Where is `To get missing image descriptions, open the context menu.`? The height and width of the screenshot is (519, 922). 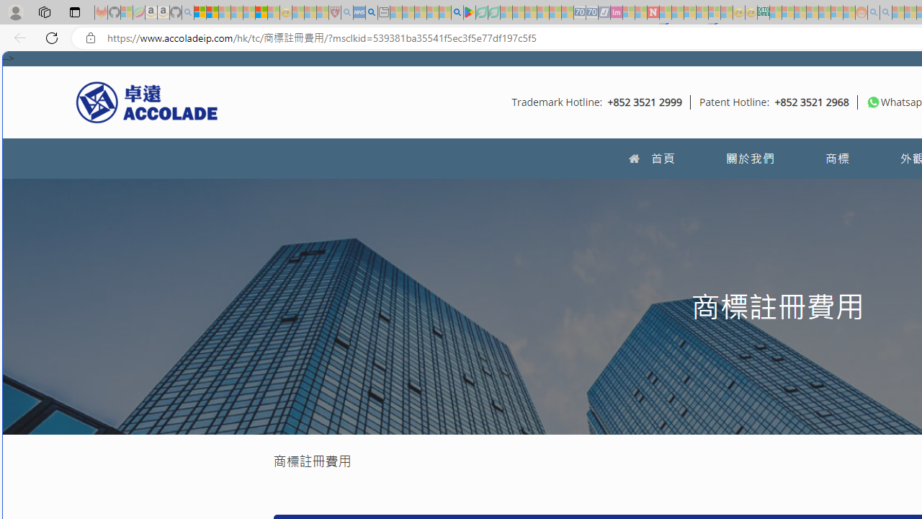
To get missing image descriptions, open the context menu. is located at coordinates (873, 102).